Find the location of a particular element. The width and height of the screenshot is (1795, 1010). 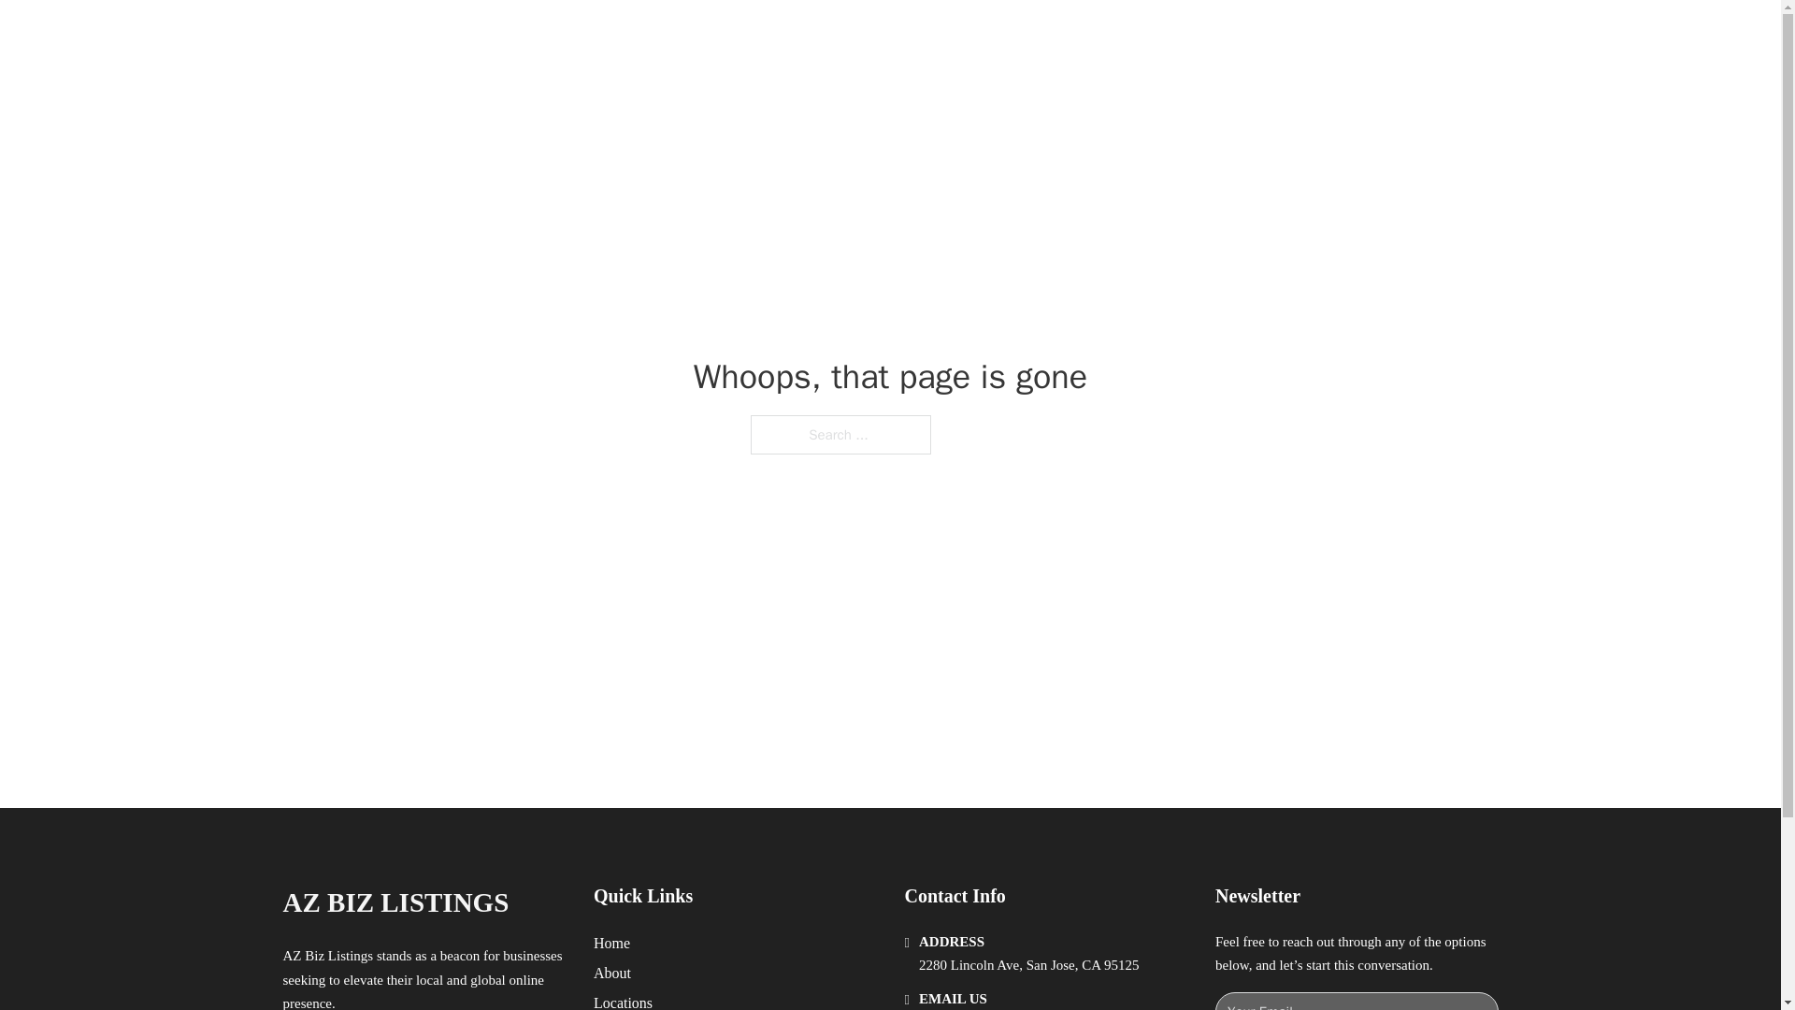

AZ BIZ LISTINGS is located at coordinates (395, 902).